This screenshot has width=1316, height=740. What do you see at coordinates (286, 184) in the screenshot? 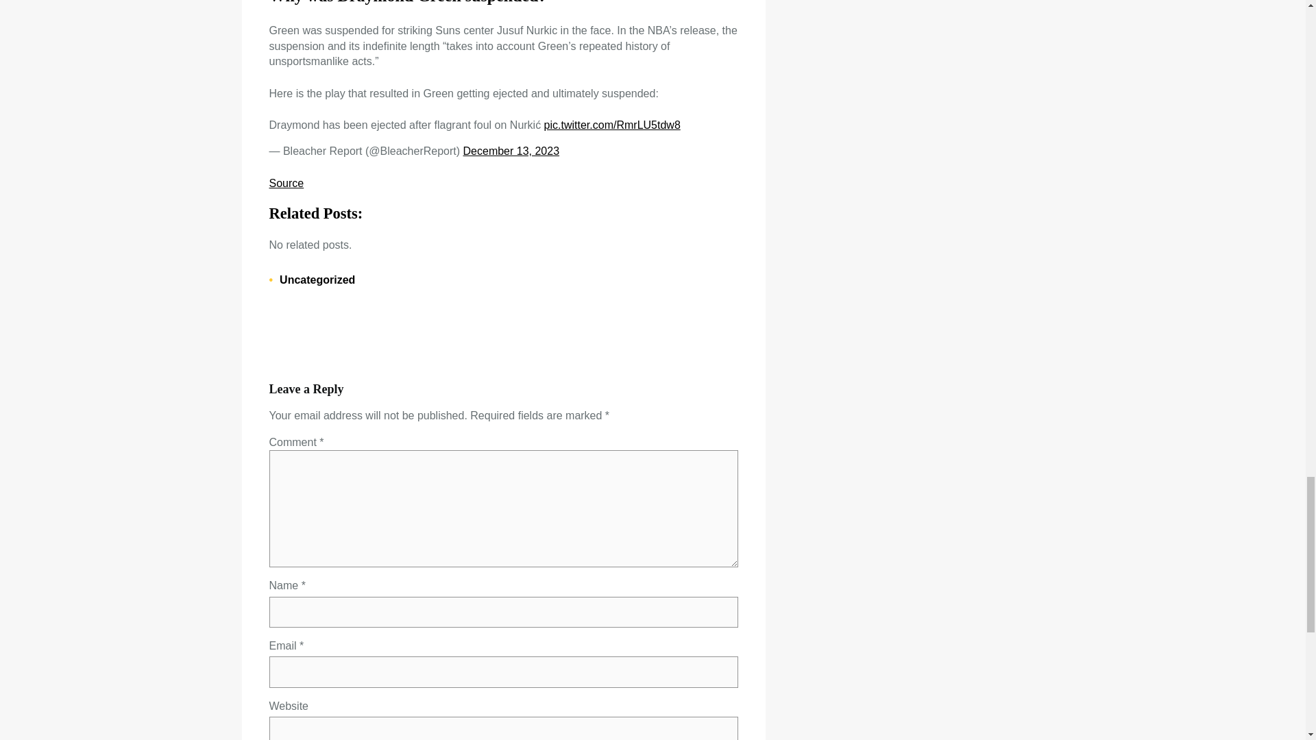
I see `Source` at bounding box center [286, 184].